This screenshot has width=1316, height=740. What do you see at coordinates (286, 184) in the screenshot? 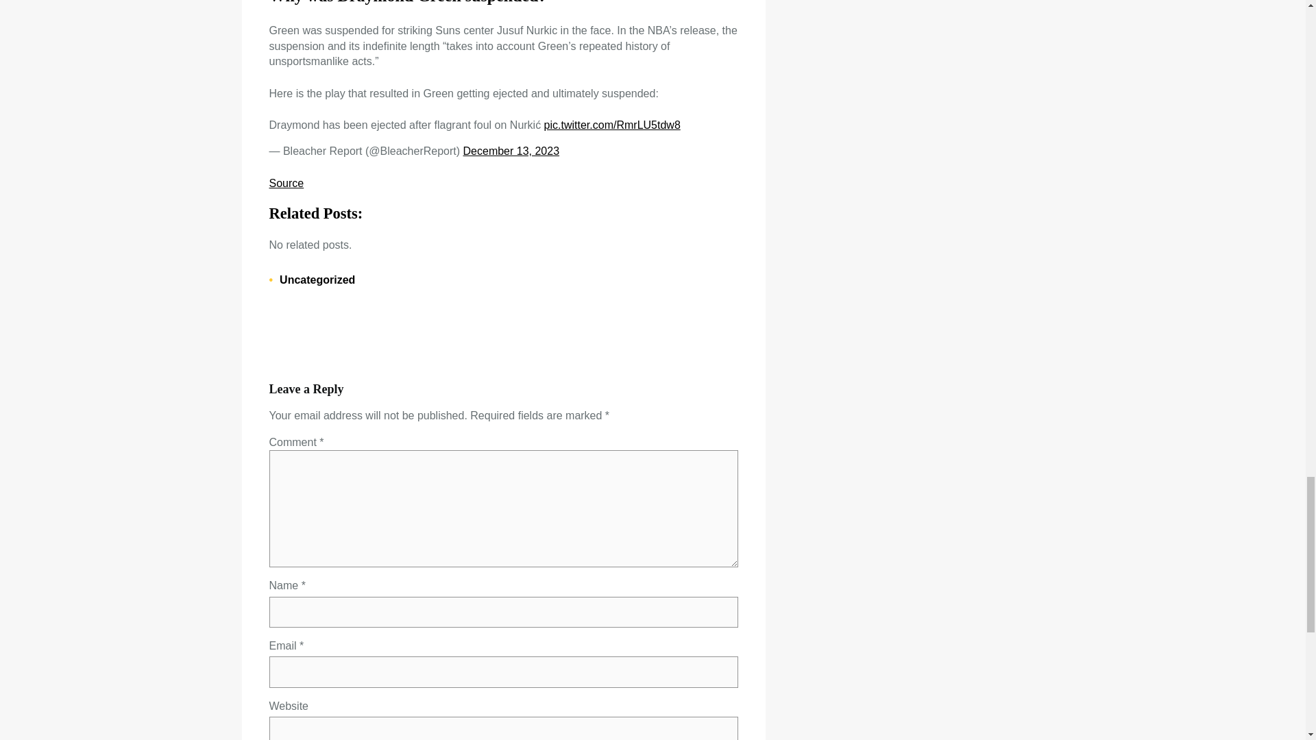
I see `Source` at bounding box center [286, 184].